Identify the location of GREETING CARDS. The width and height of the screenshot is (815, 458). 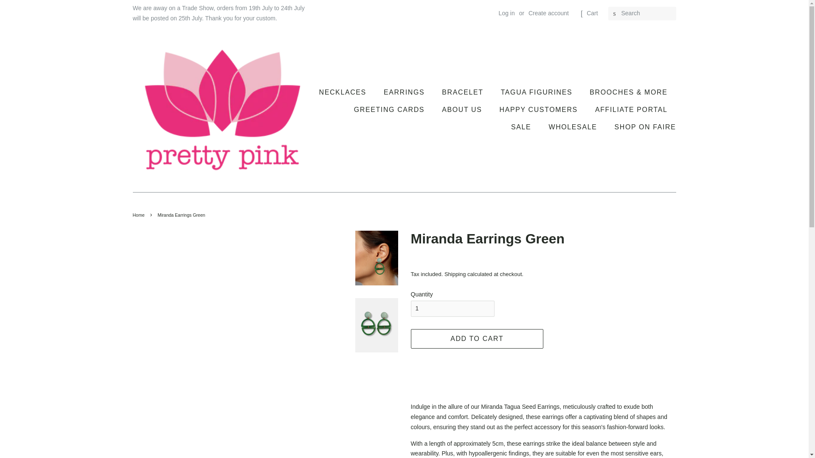
(390, 109).